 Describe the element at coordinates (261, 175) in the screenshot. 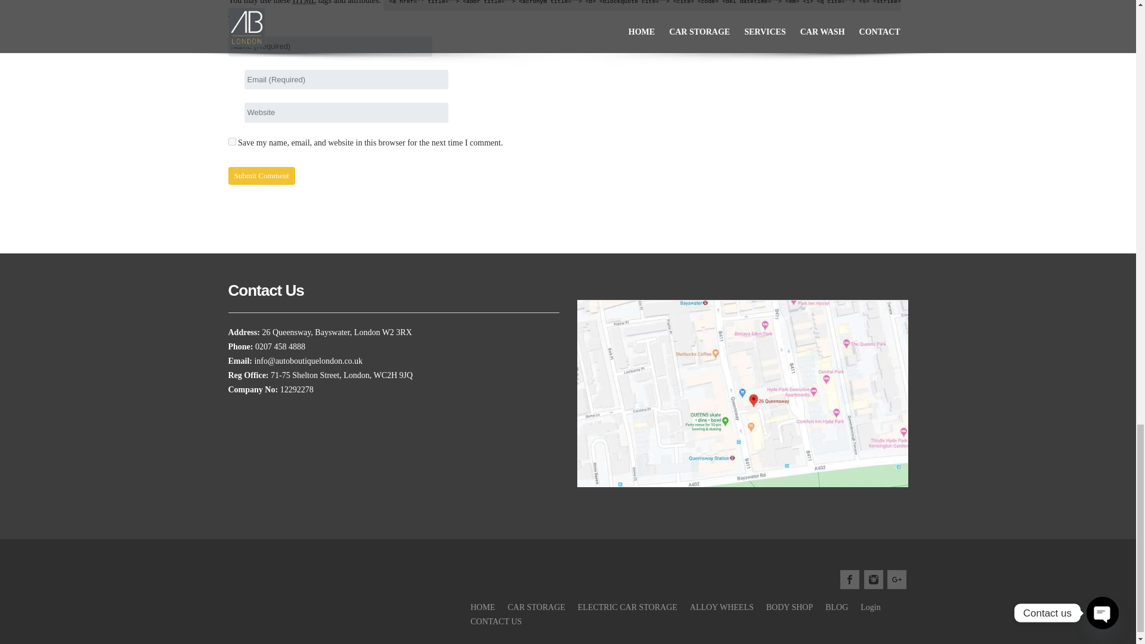

I see `Submit Comment` at that location.